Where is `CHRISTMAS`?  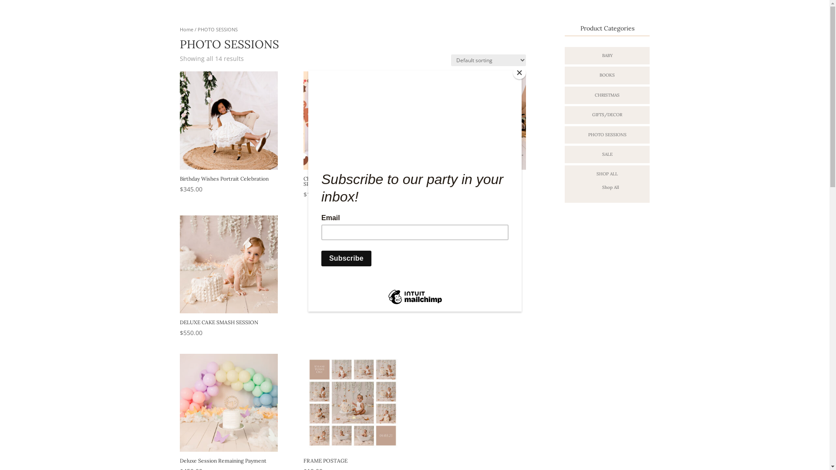 CHRISTMAS is located at coordinates (607, 95).